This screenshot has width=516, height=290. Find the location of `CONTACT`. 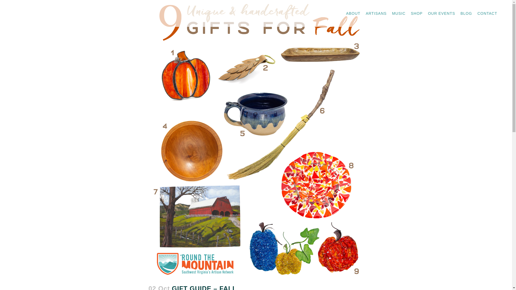

CONTACT is located at coordinates (487, 13).